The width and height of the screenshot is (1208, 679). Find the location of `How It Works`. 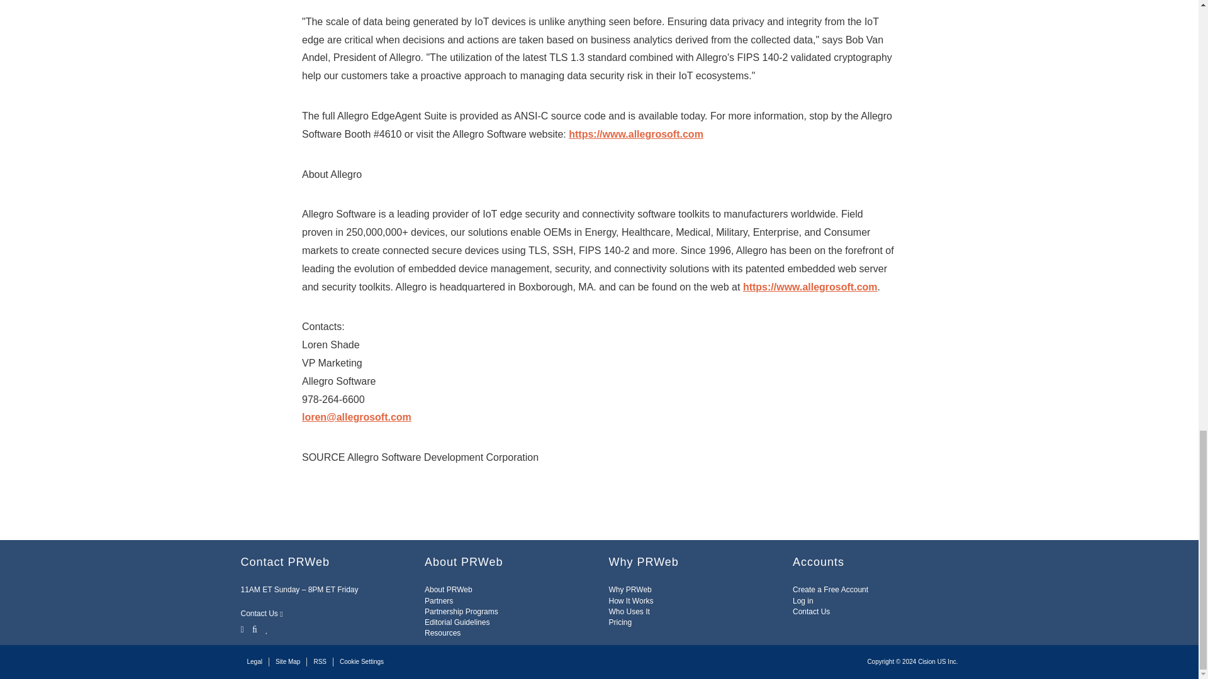

How It Works is located at coordinates (630, 601).